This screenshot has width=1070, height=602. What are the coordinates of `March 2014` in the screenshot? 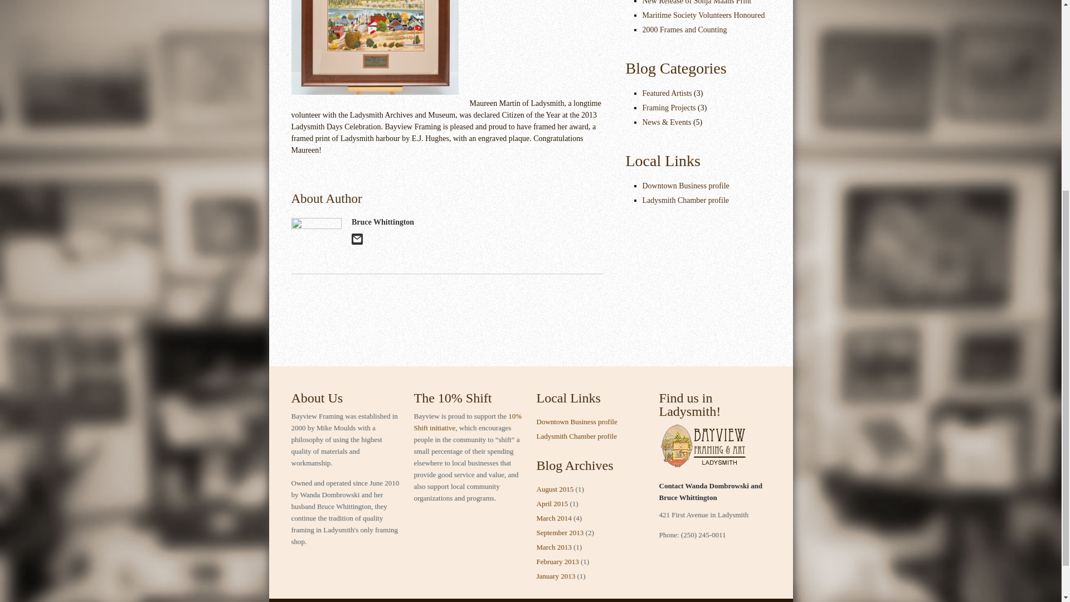 It's located at (553, 518).